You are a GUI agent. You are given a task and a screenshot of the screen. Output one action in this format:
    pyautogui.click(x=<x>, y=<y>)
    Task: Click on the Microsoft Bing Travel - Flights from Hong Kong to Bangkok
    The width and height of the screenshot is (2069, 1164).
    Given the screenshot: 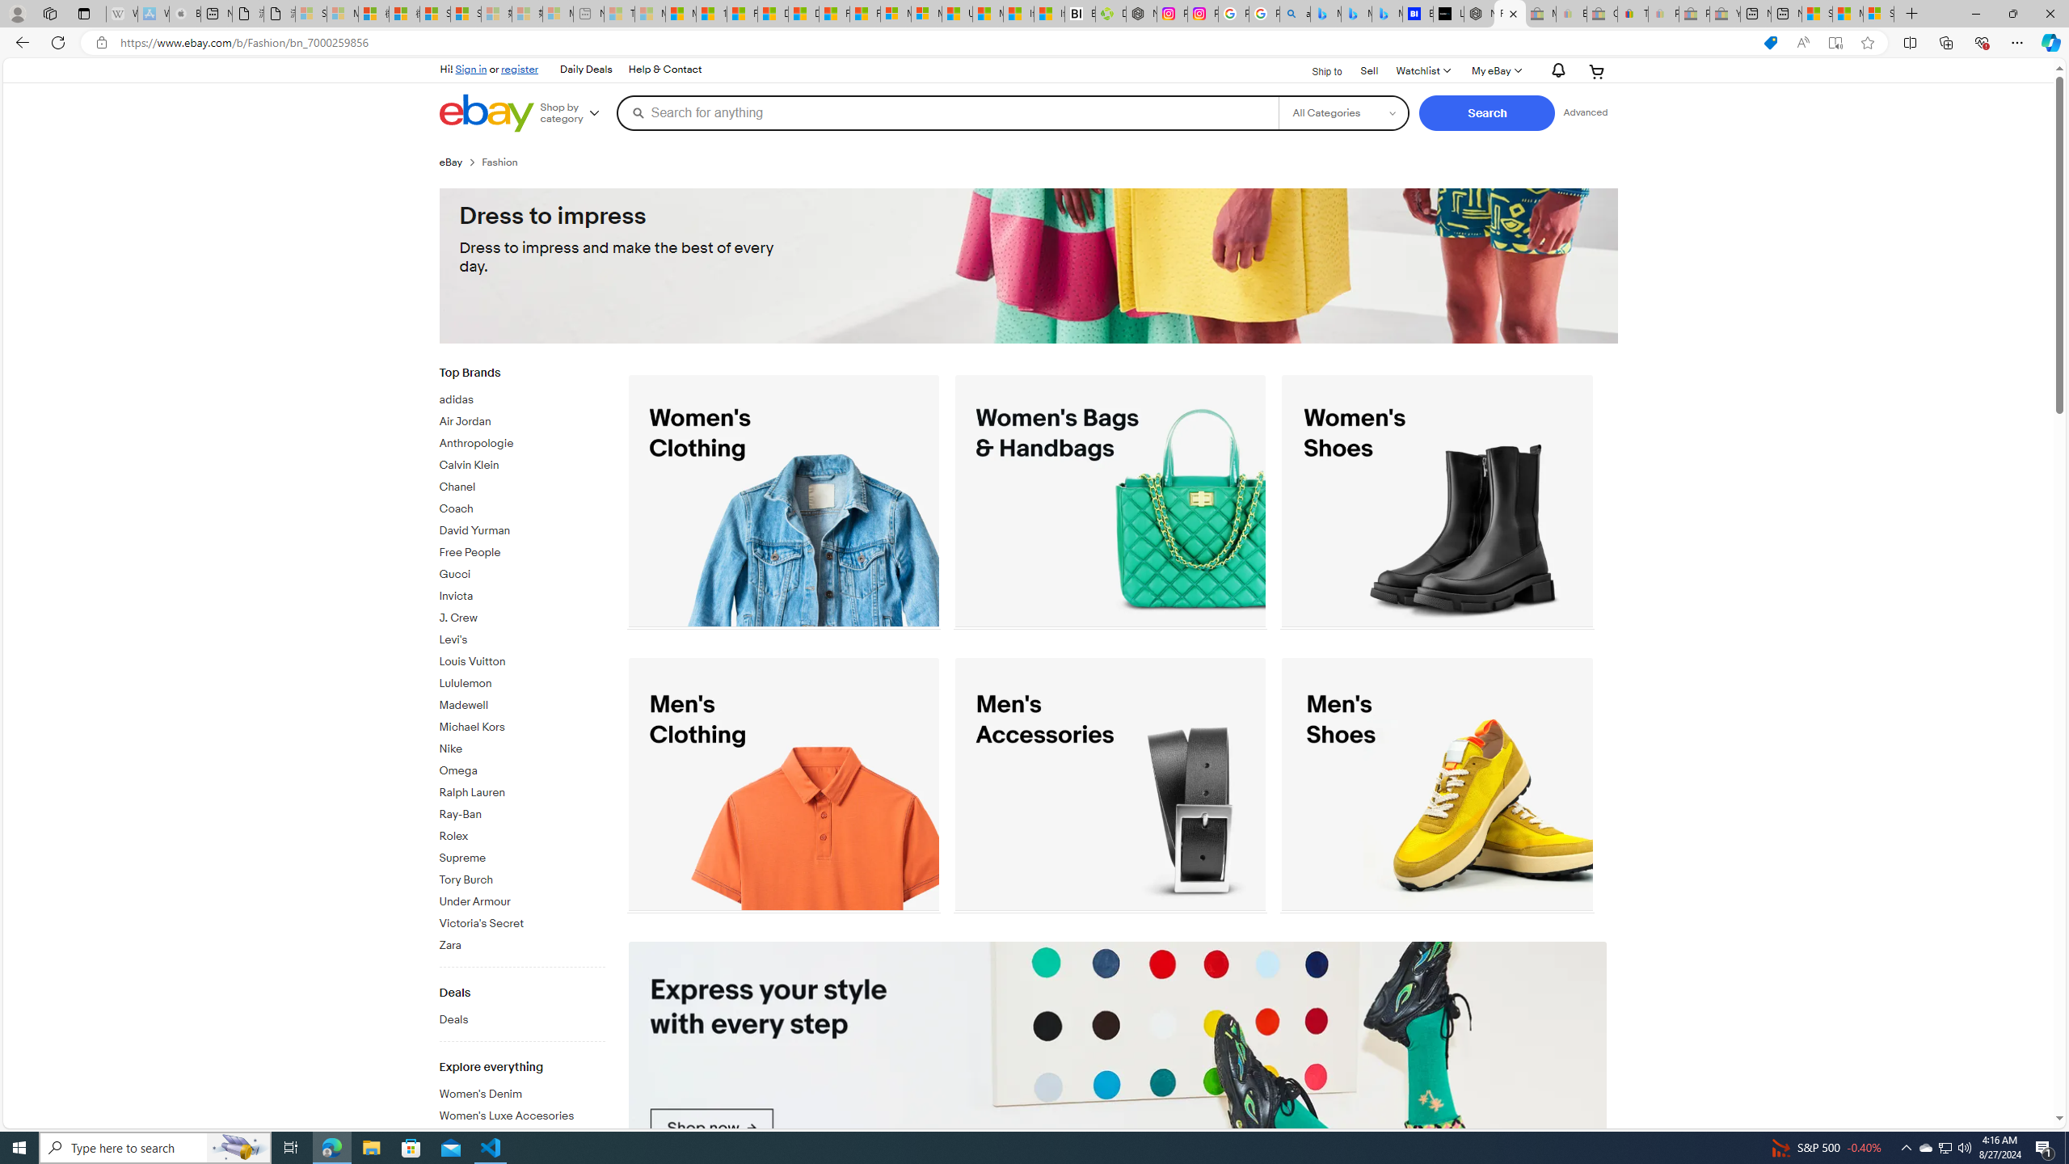 What is the action you would take?
    pyautogui.click(x=1325, y=14)
    